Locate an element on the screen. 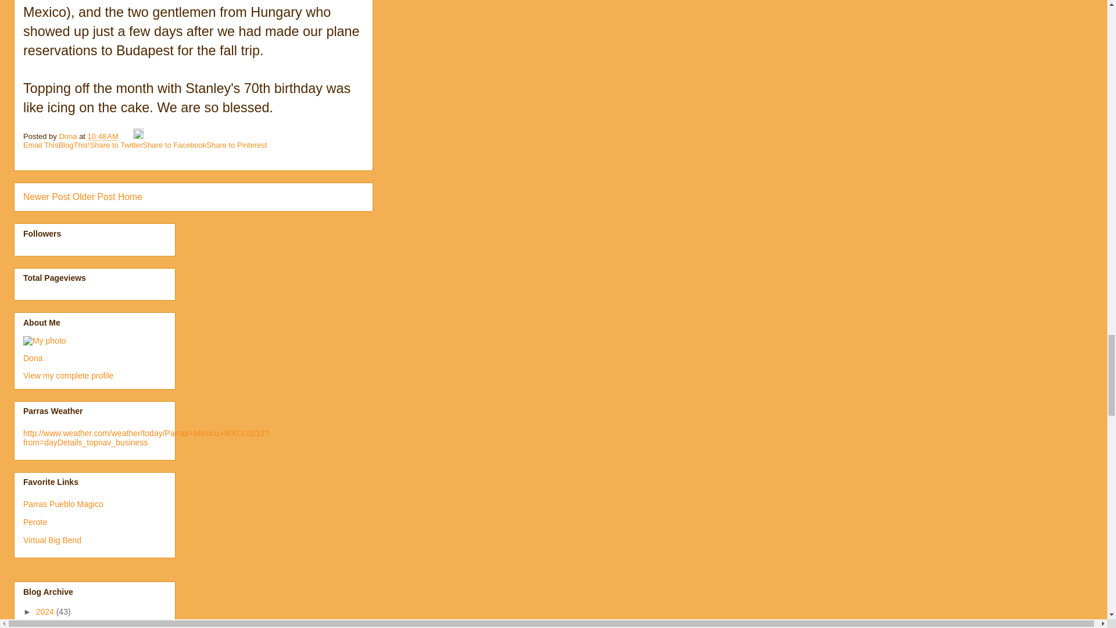  Newer Post is located at coordinates (46, 197).